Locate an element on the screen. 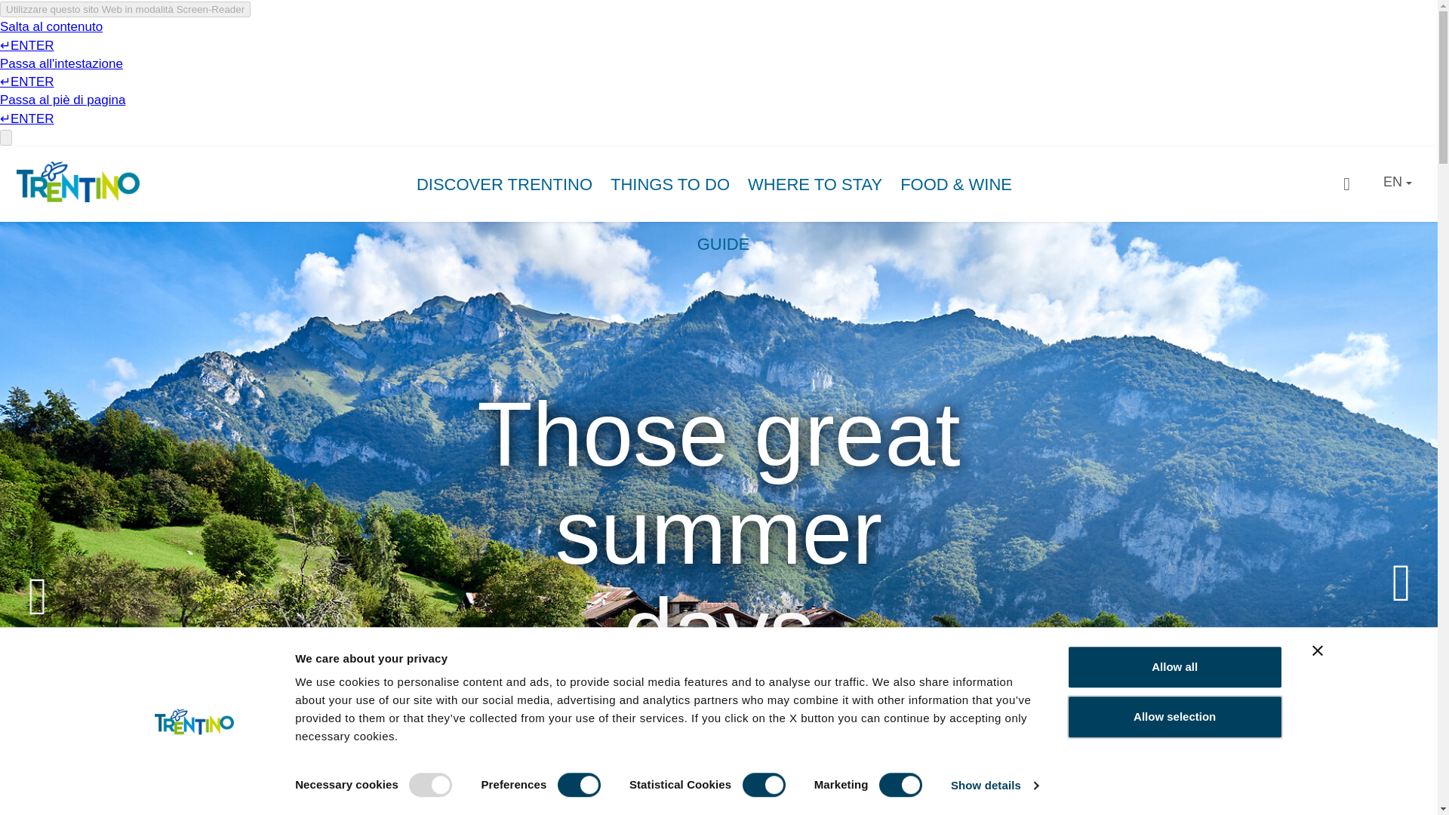  Allow selection is located at coordinates (1174, 717).